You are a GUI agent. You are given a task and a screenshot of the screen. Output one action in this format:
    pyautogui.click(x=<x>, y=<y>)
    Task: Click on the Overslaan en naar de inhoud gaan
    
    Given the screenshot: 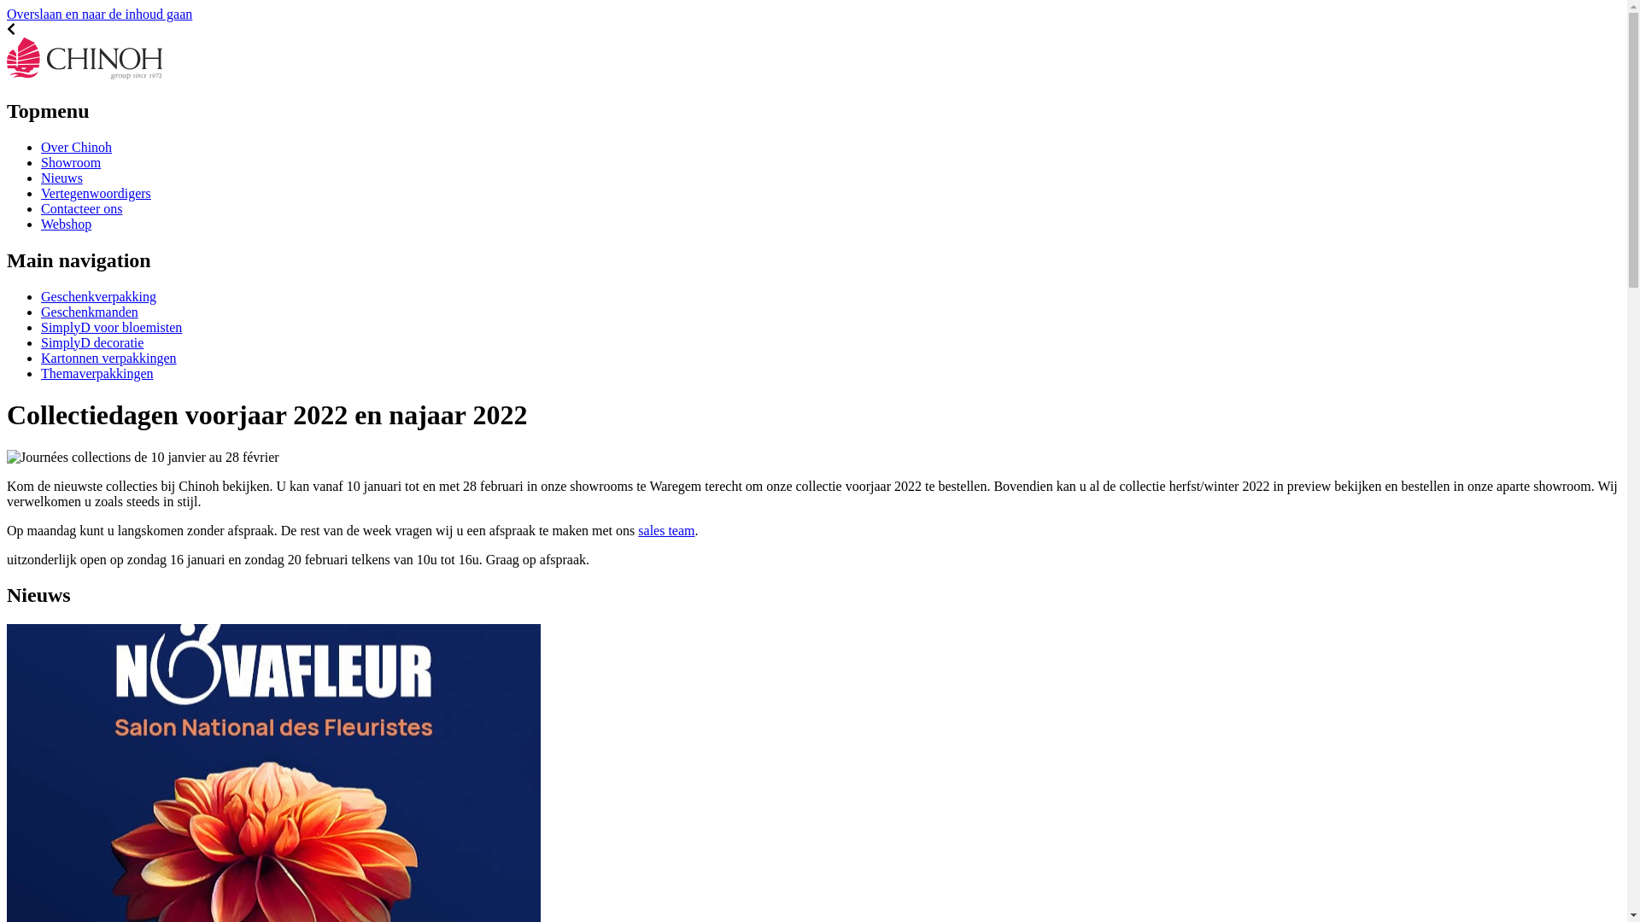 What is the action you would take?
    pyautogui.click(x=99, y=14)
    